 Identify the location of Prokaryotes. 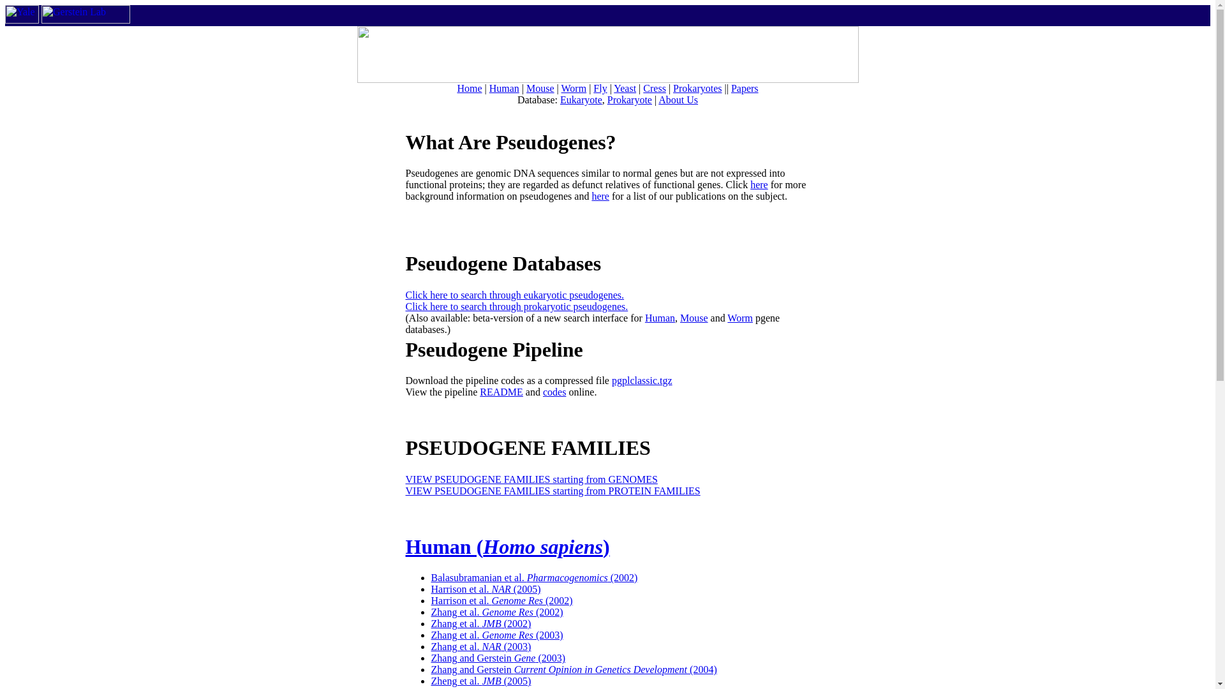
(697, 88).